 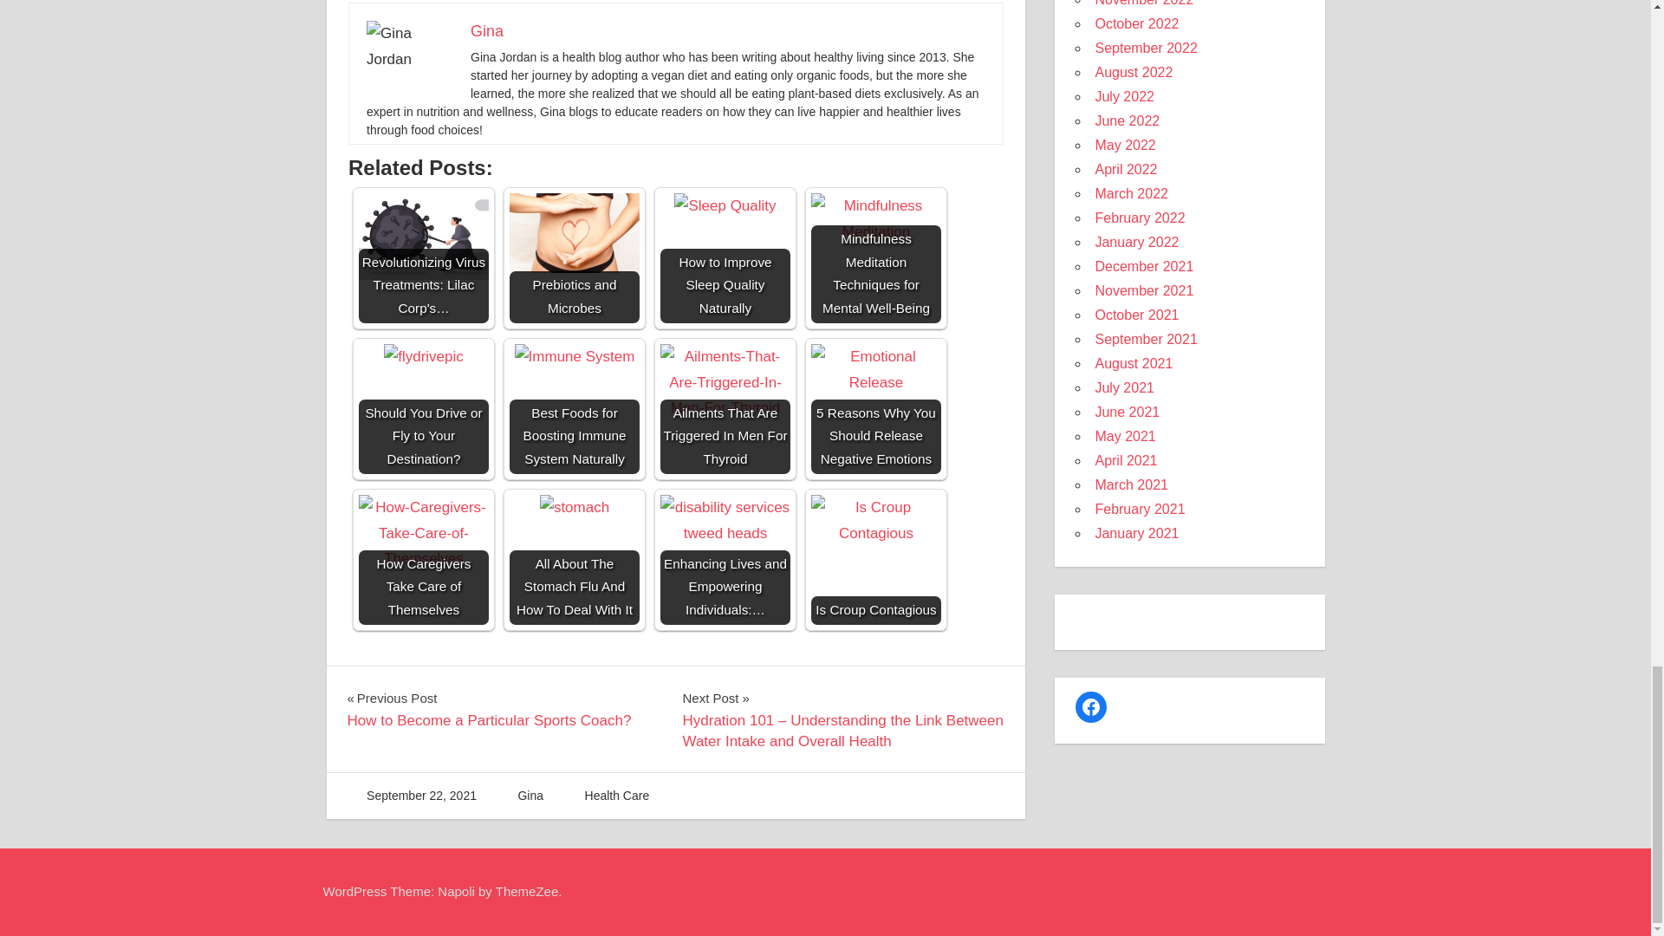 What do you see at coordinates (725, 257) in the screenshot?
I see `How to Improve Sleep Quality Naturally` at bounding box center [725, 257].